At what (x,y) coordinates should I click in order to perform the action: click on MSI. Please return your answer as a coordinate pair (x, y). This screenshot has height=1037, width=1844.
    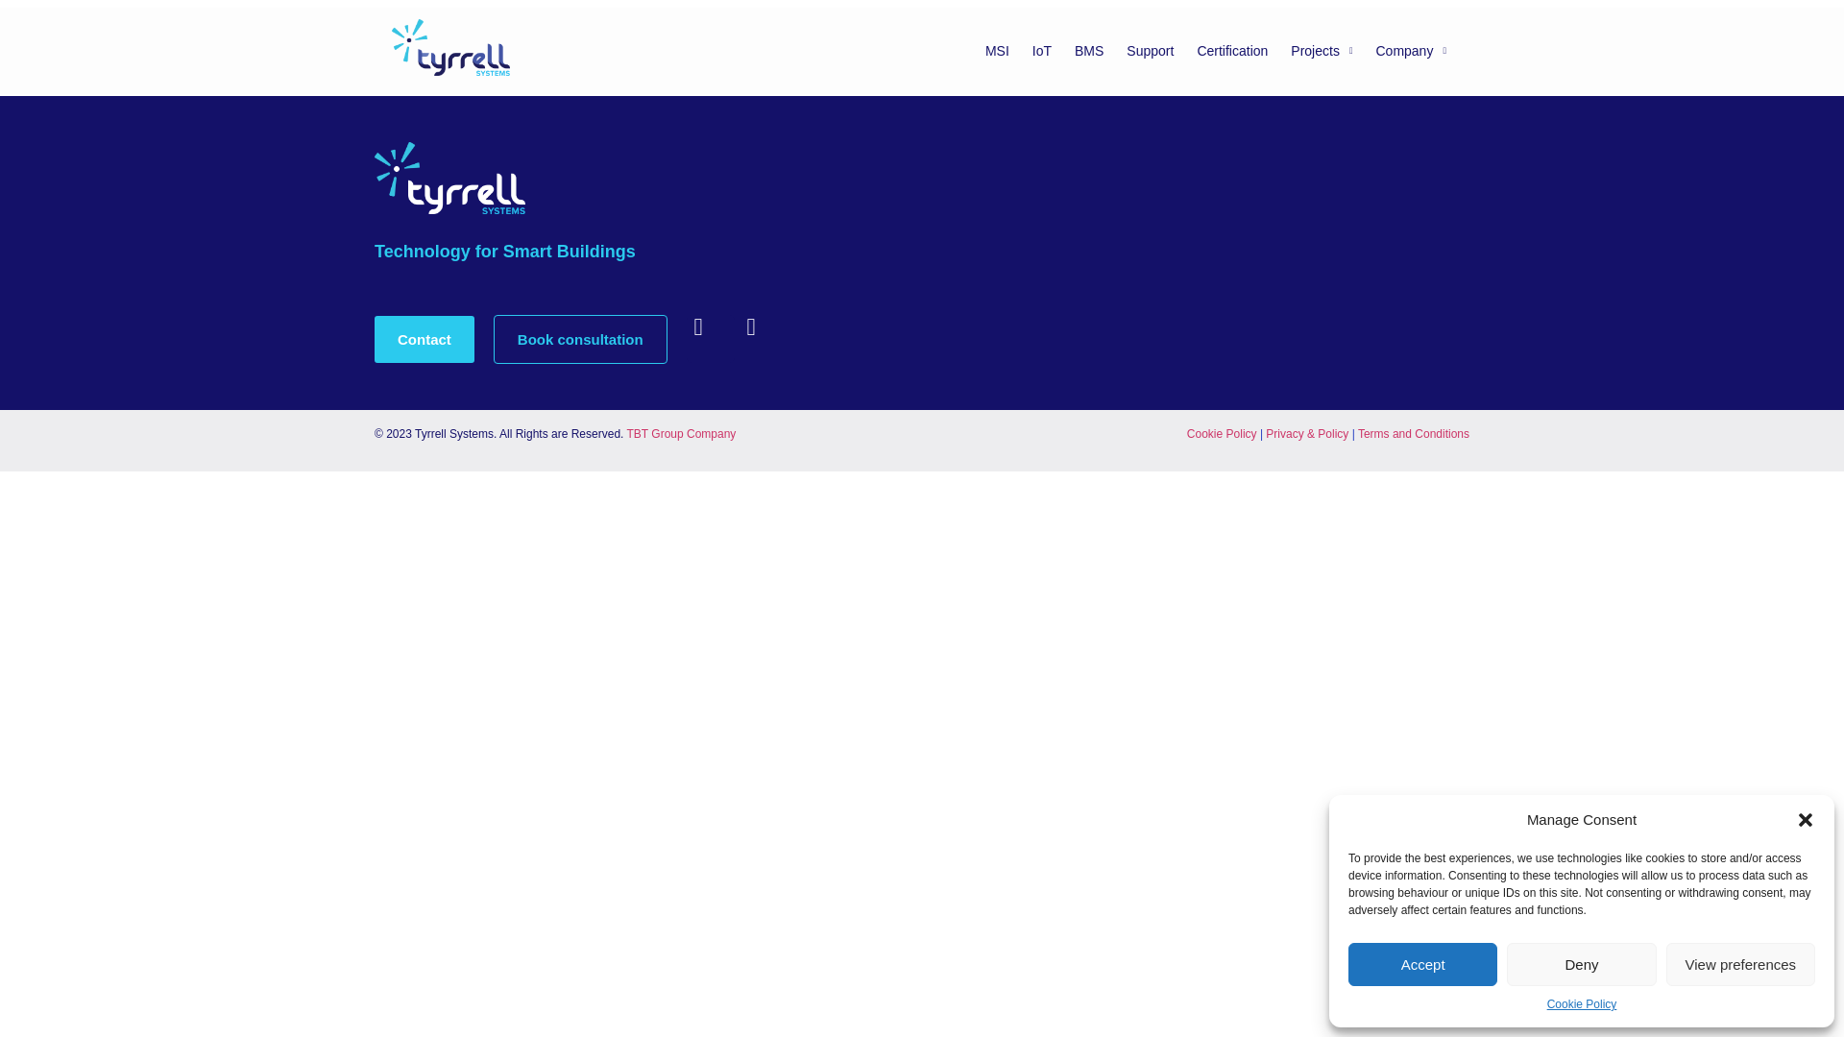
    Looking at the image, I should click on (997, 50).